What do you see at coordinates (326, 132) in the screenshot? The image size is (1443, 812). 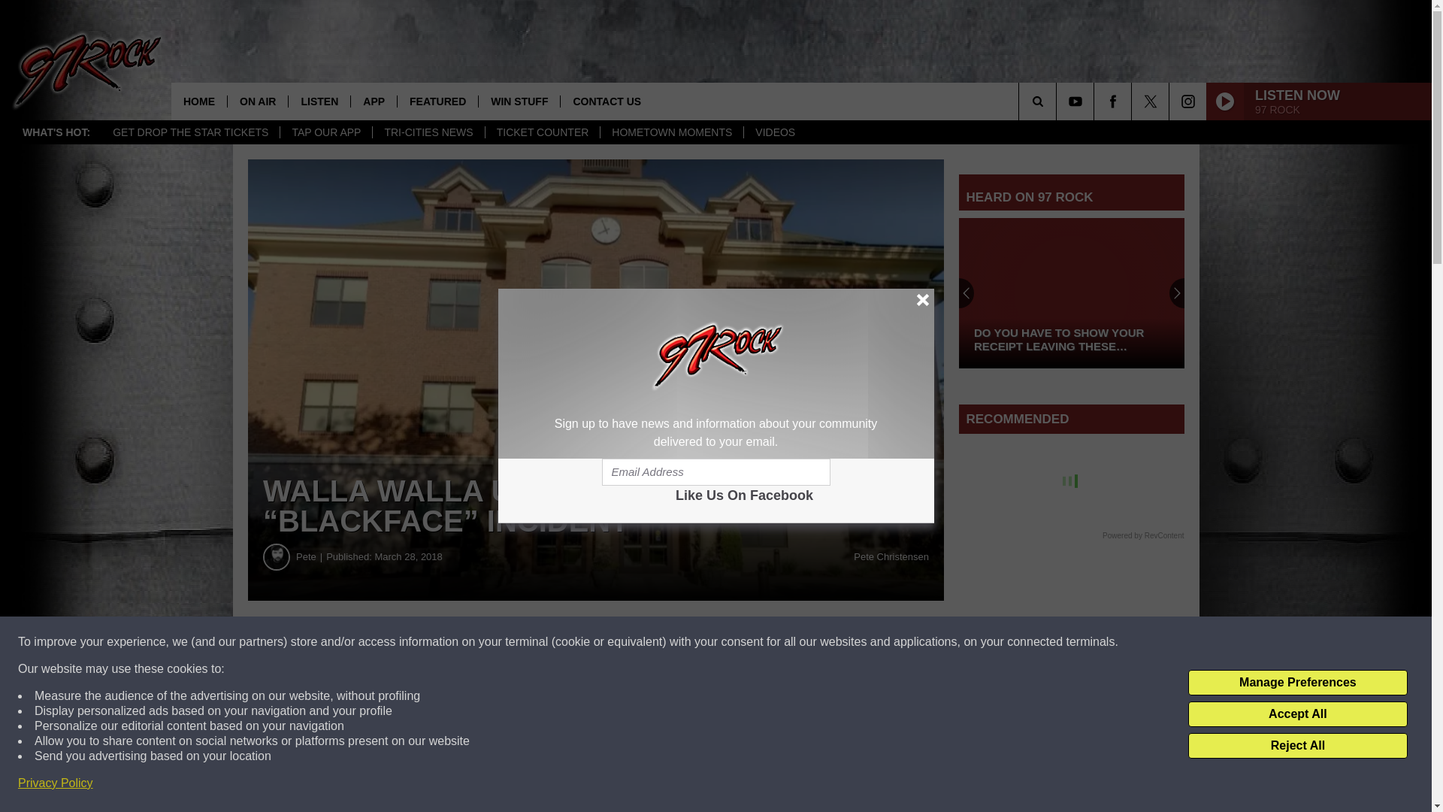 I see `TAP OUR APP` at bounding box center [326, 132].